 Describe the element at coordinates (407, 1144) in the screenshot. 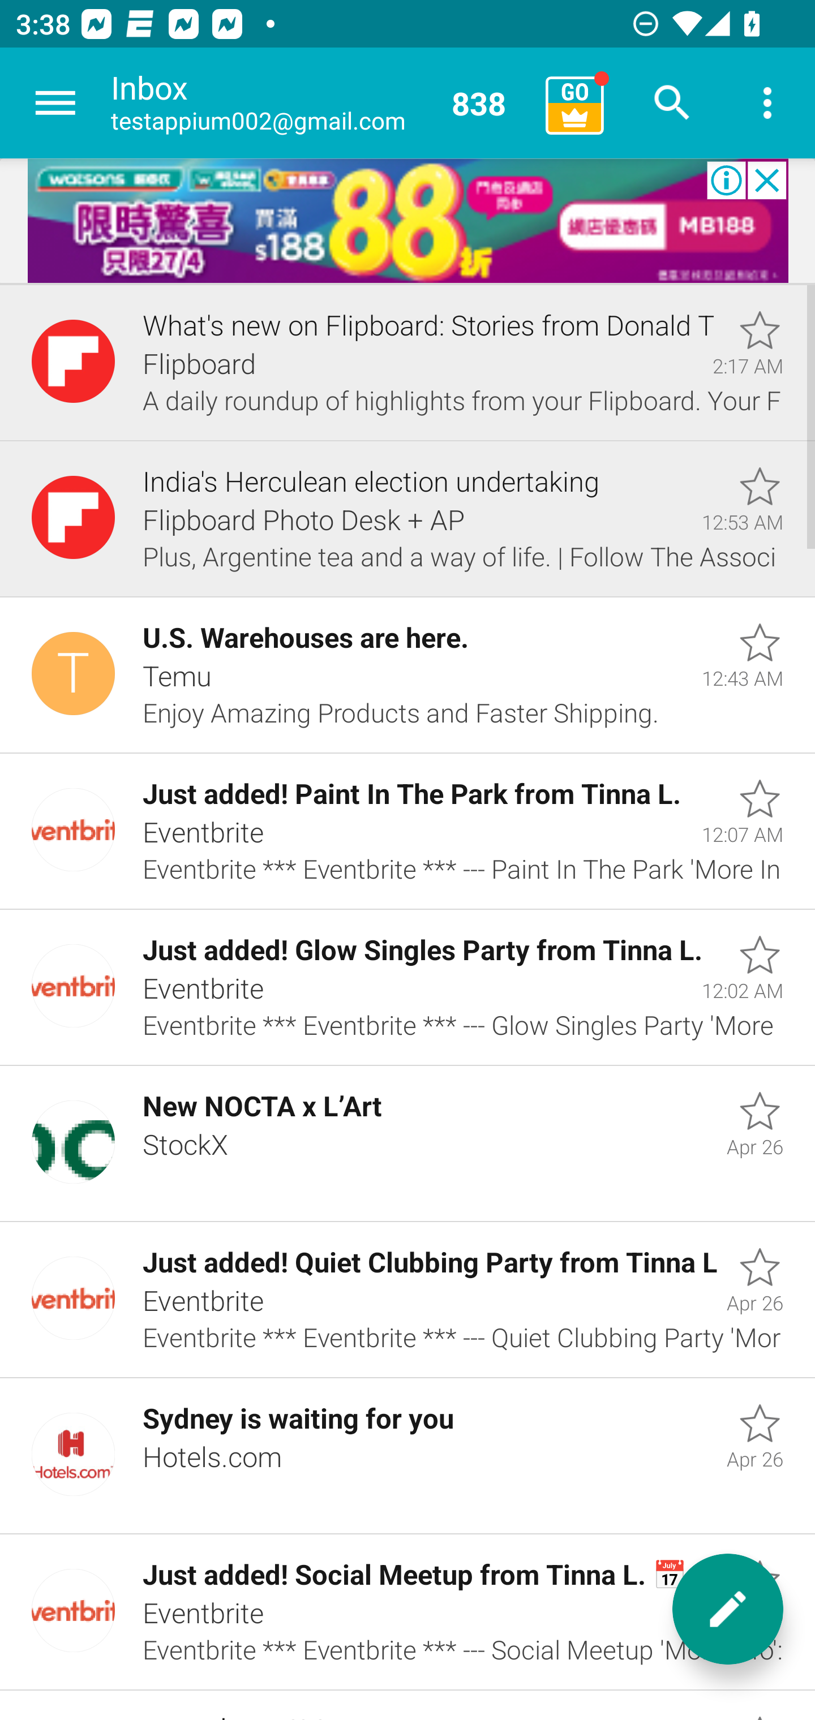

I see `Unread, New NOCTA x L’Art, StockX, Apr 26` at that location.